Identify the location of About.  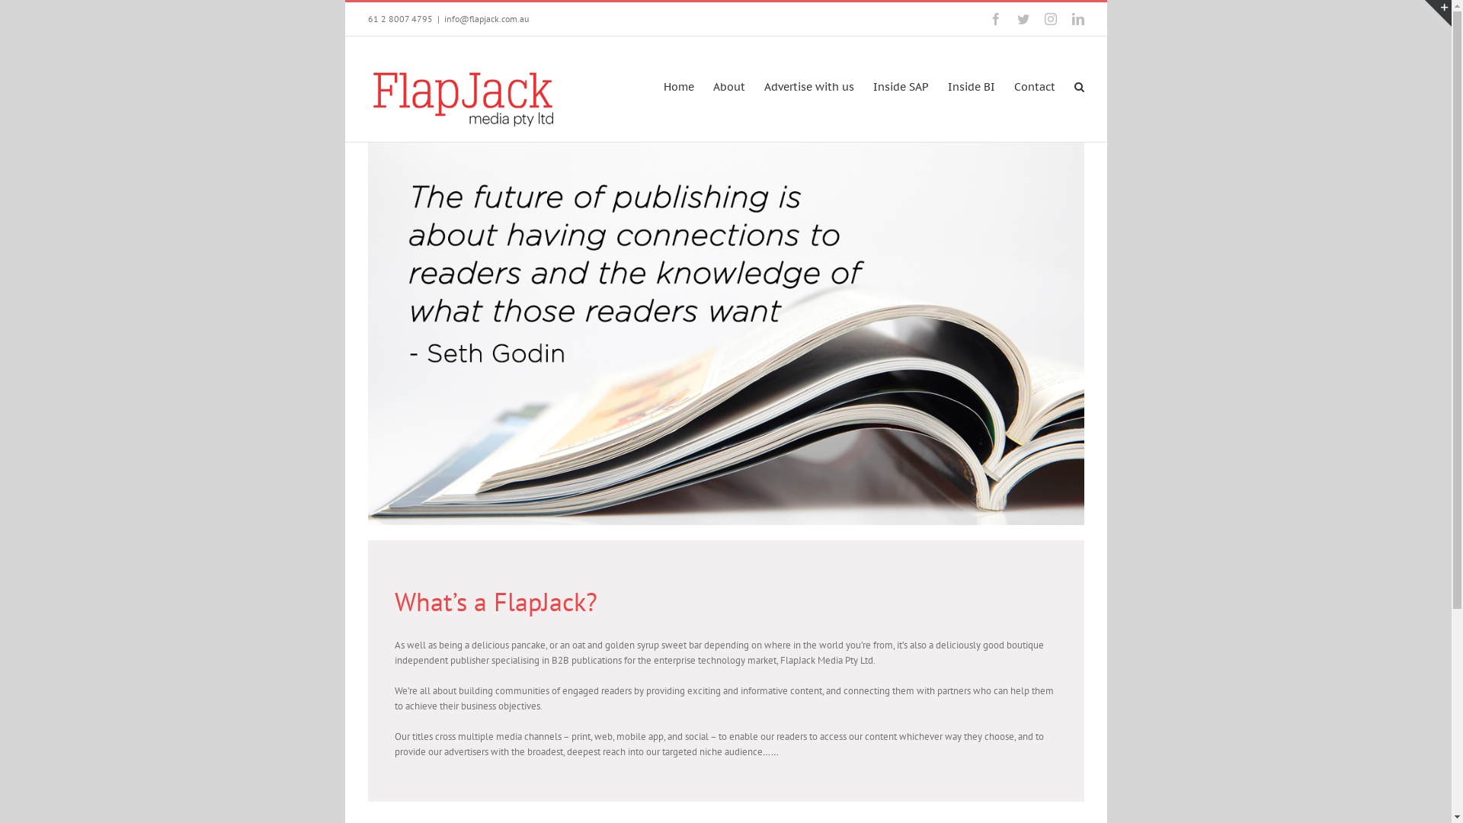
(729, 86).